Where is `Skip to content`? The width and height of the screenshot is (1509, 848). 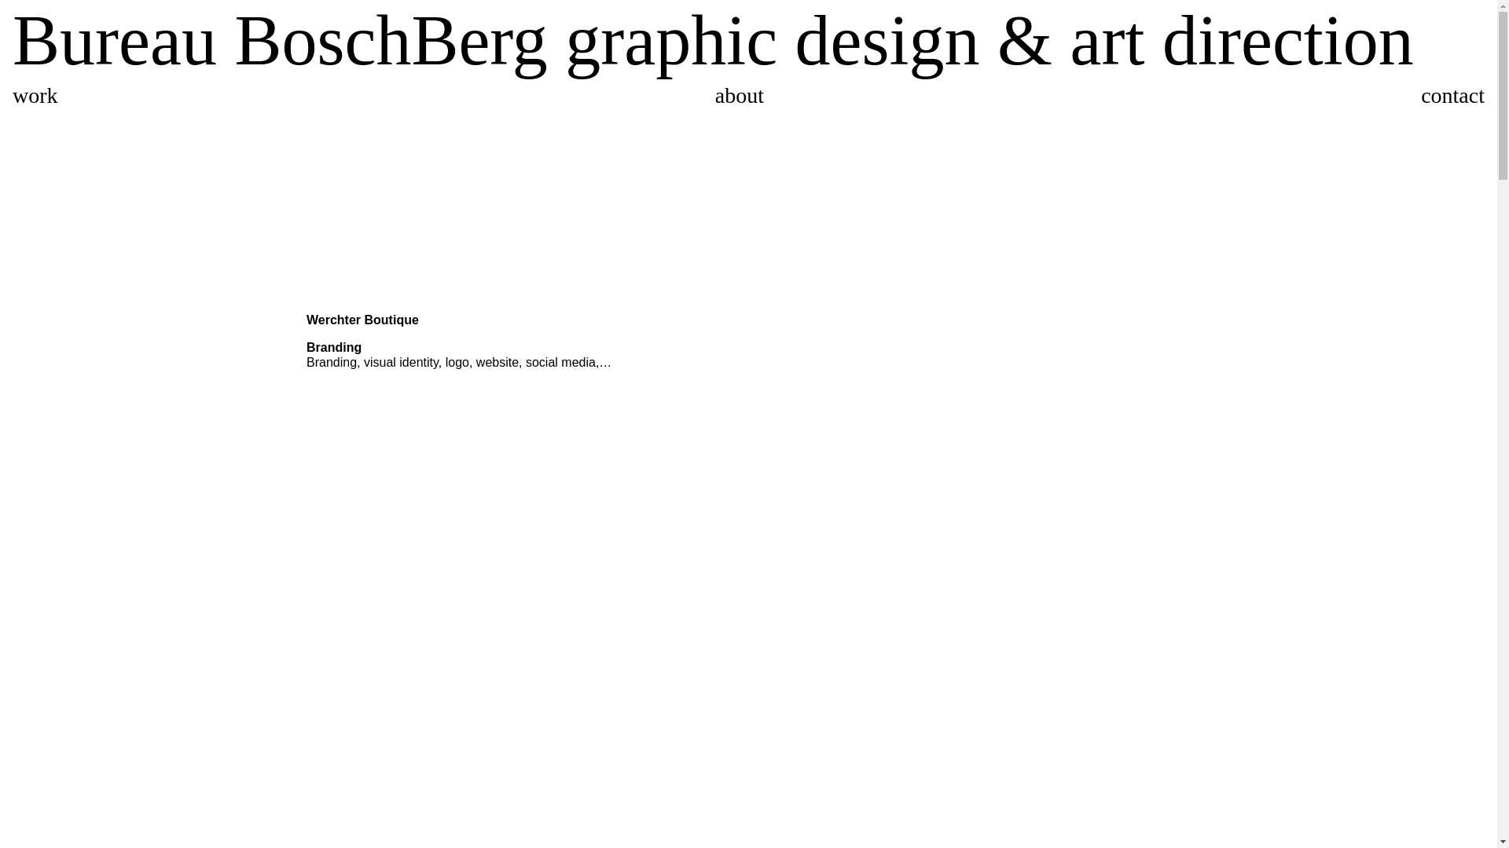
Skip to content is located at coordinates (0, 0).